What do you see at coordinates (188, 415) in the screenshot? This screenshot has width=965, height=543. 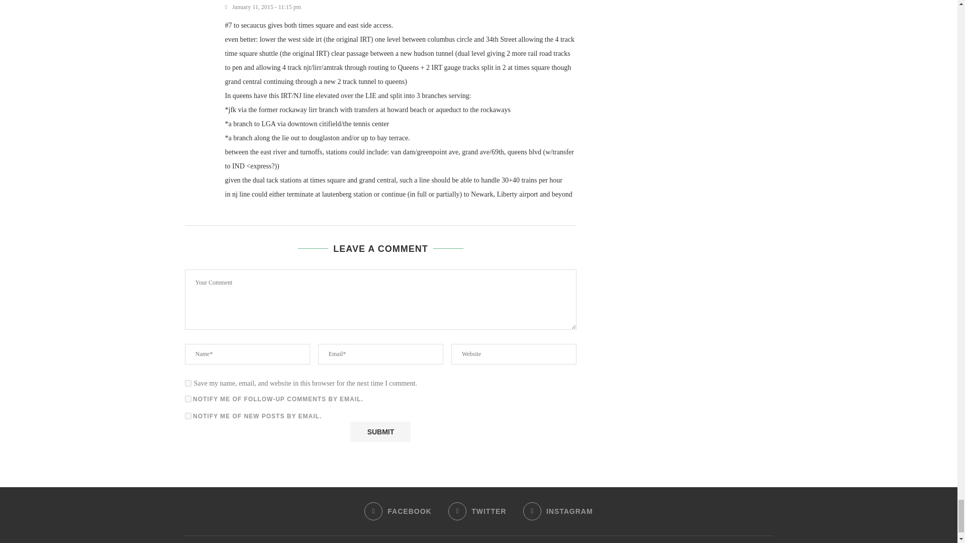 I see `subscribe` at bounding box center [188, 415].